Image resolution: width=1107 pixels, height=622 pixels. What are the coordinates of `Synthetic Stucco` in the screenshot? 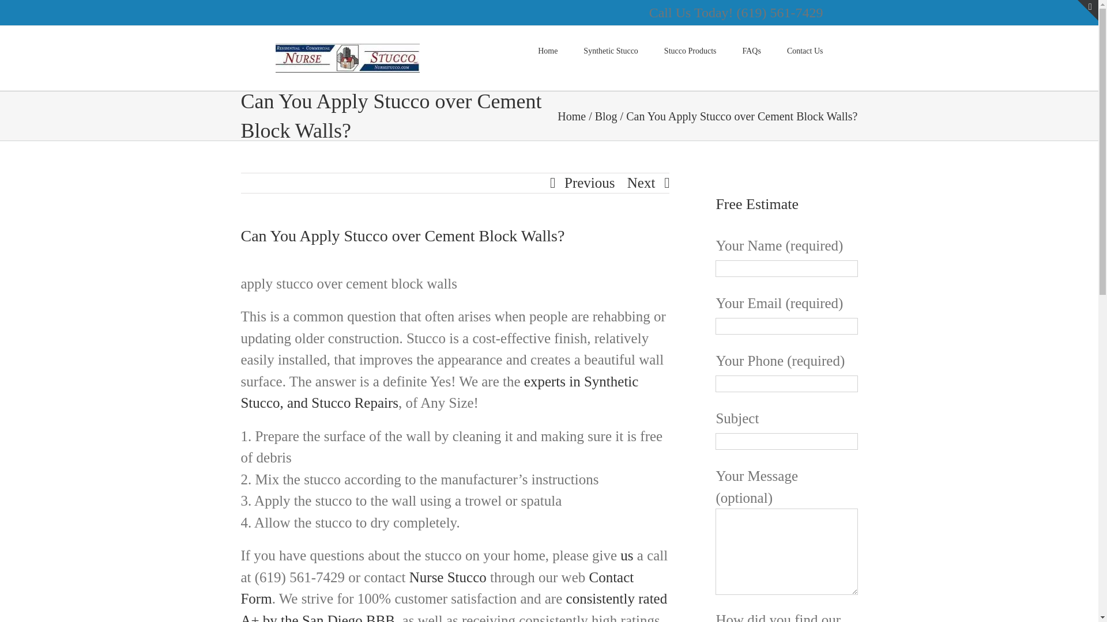 It's located at (611, 50).